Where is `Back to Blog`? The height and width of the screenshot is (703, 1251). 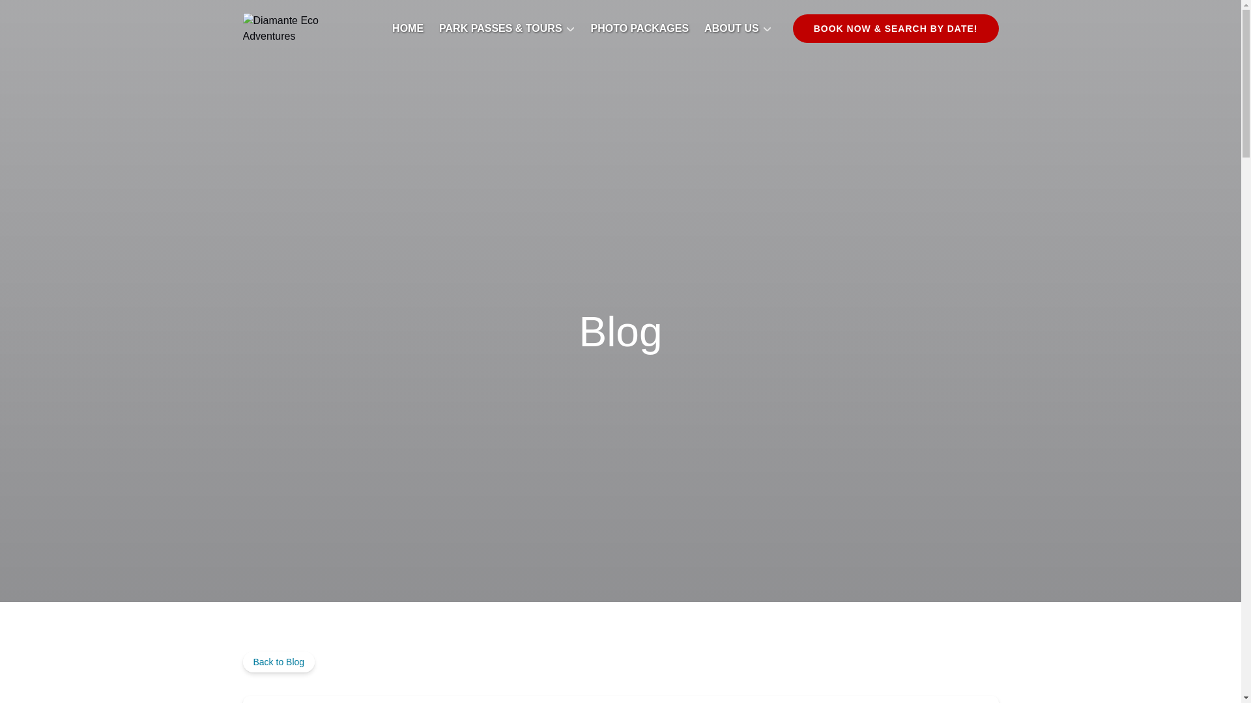
Back to Blog is located at coordinates (279, 661).